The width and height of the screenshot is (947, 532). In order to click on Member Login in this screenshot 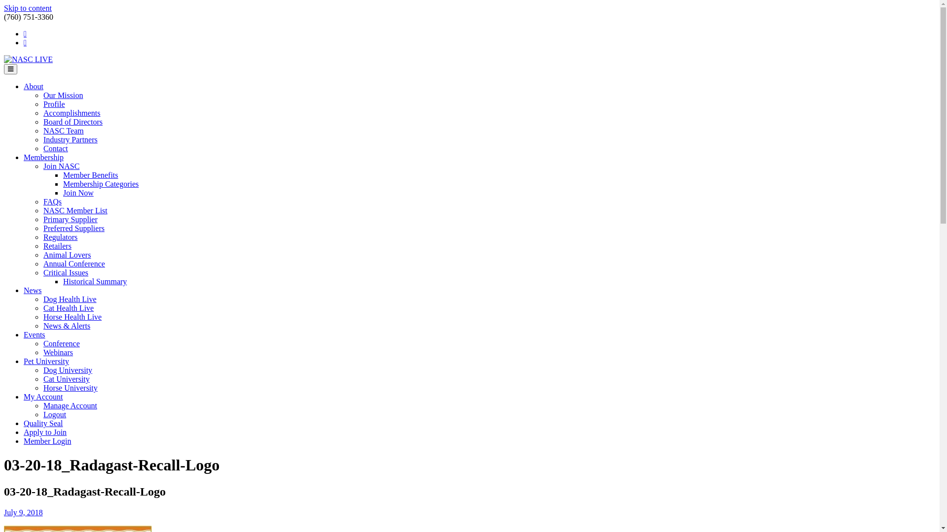, I will do `click(47, 441)`.